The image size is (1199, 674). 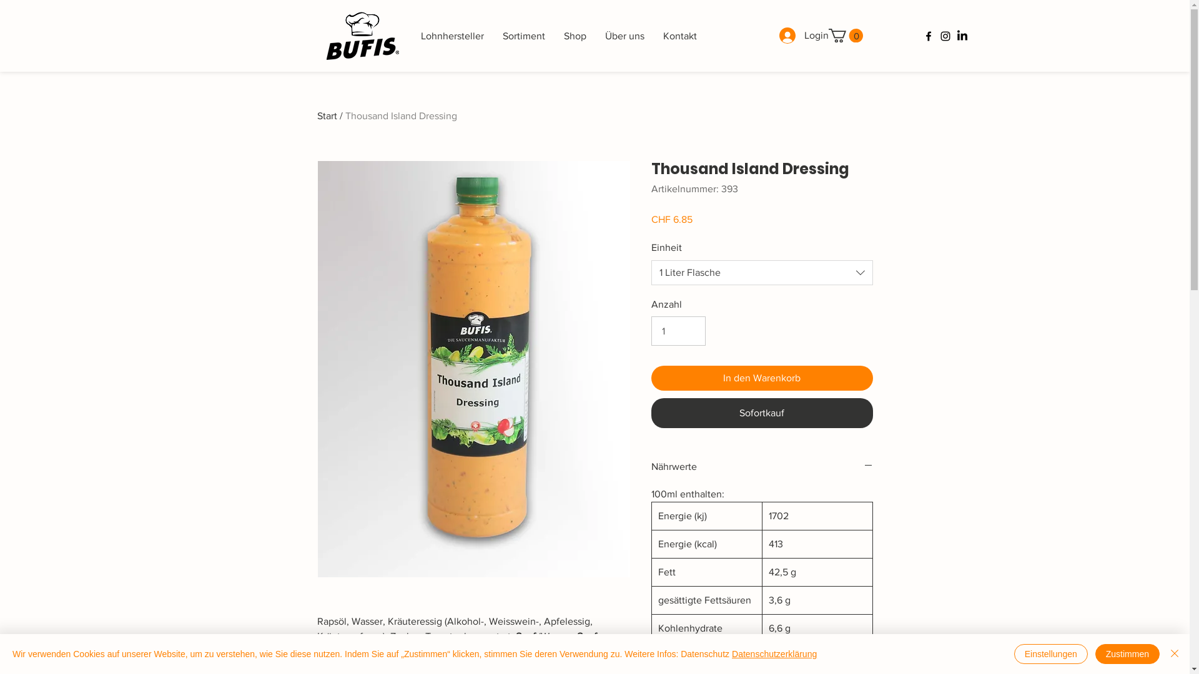 What do you see at coordinates (452, 36) in the screenshot?
I see `Lohnhersteller` at bounding box center [452, 36].